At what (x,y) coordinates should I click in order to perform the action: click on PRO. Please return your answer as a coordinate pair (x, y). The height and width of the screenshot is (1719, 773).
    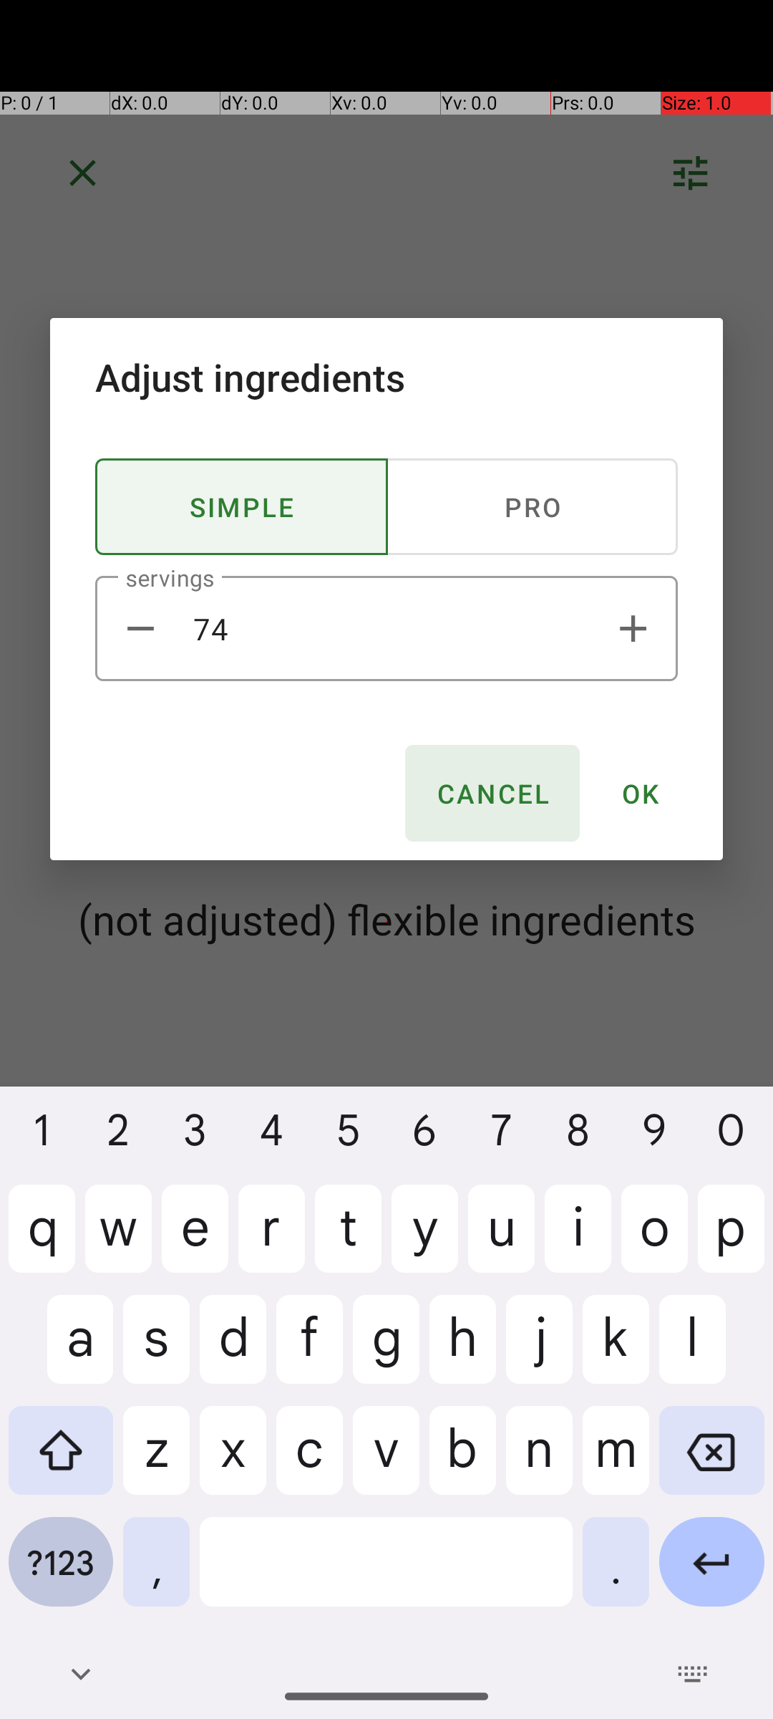
    Looking at the image, I should click on (532, 507).